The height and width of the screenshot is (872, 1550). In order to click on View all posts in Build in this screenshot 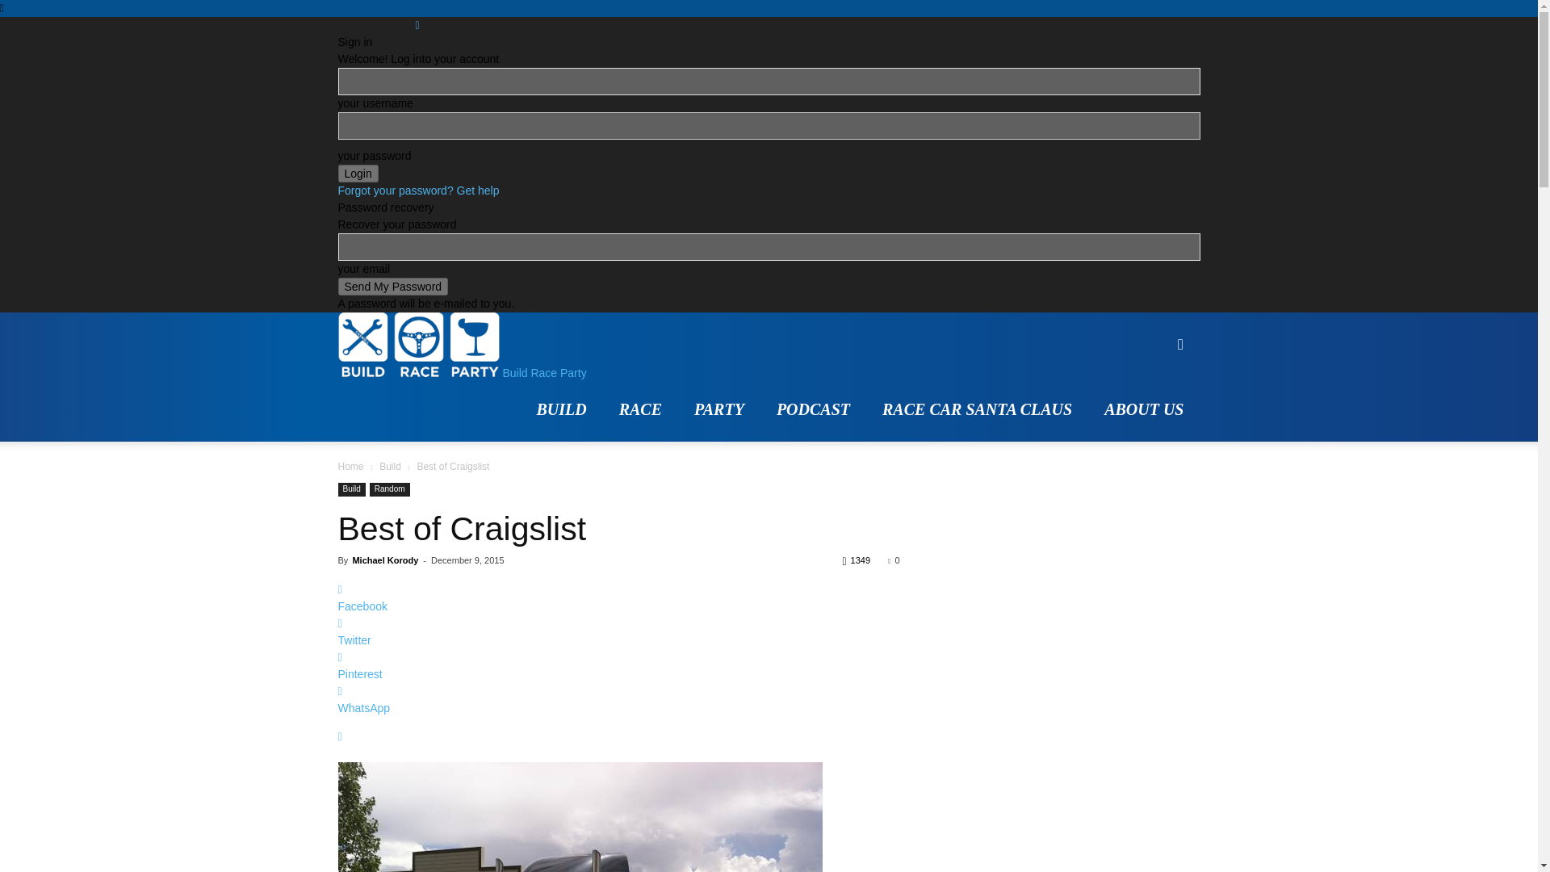, I will do `click(391, 467)`.